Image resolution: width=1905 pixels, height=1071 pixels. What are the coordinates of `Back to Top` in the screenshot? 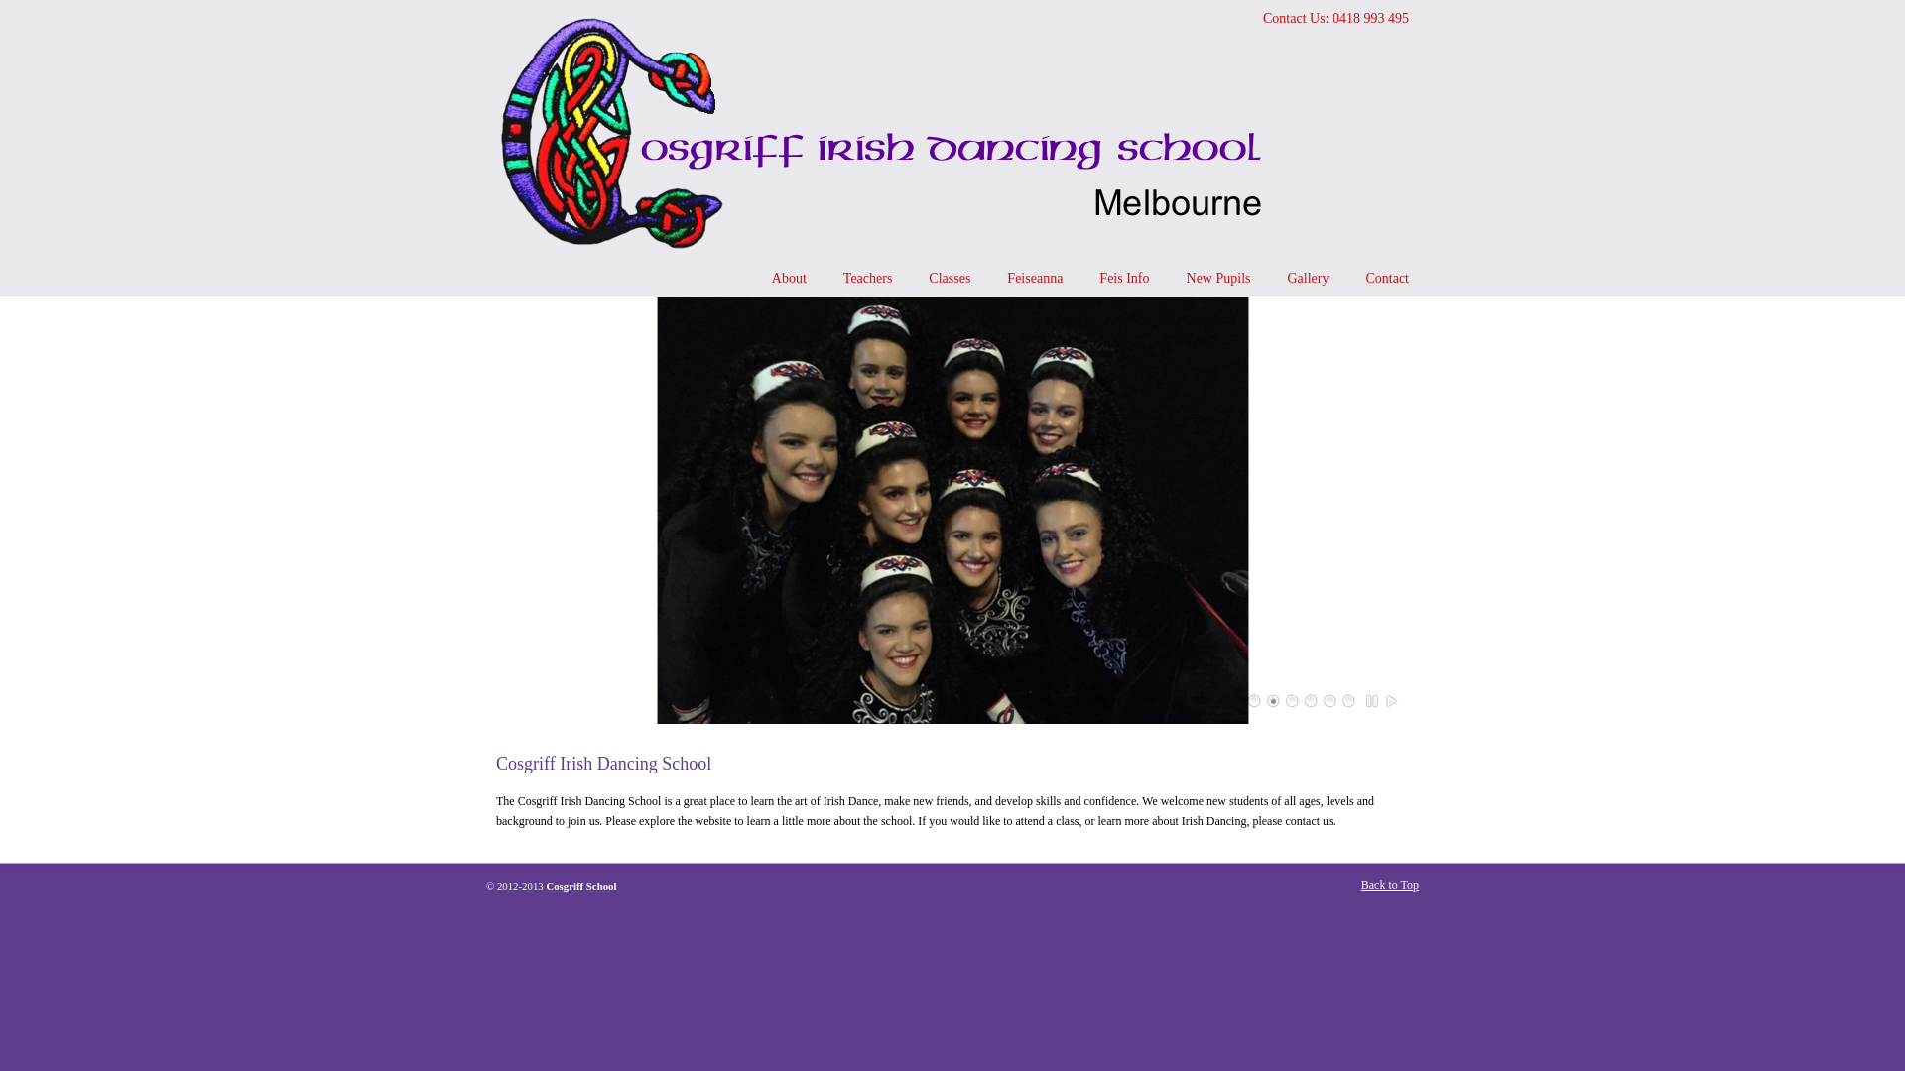 It's located at (1390, 885).